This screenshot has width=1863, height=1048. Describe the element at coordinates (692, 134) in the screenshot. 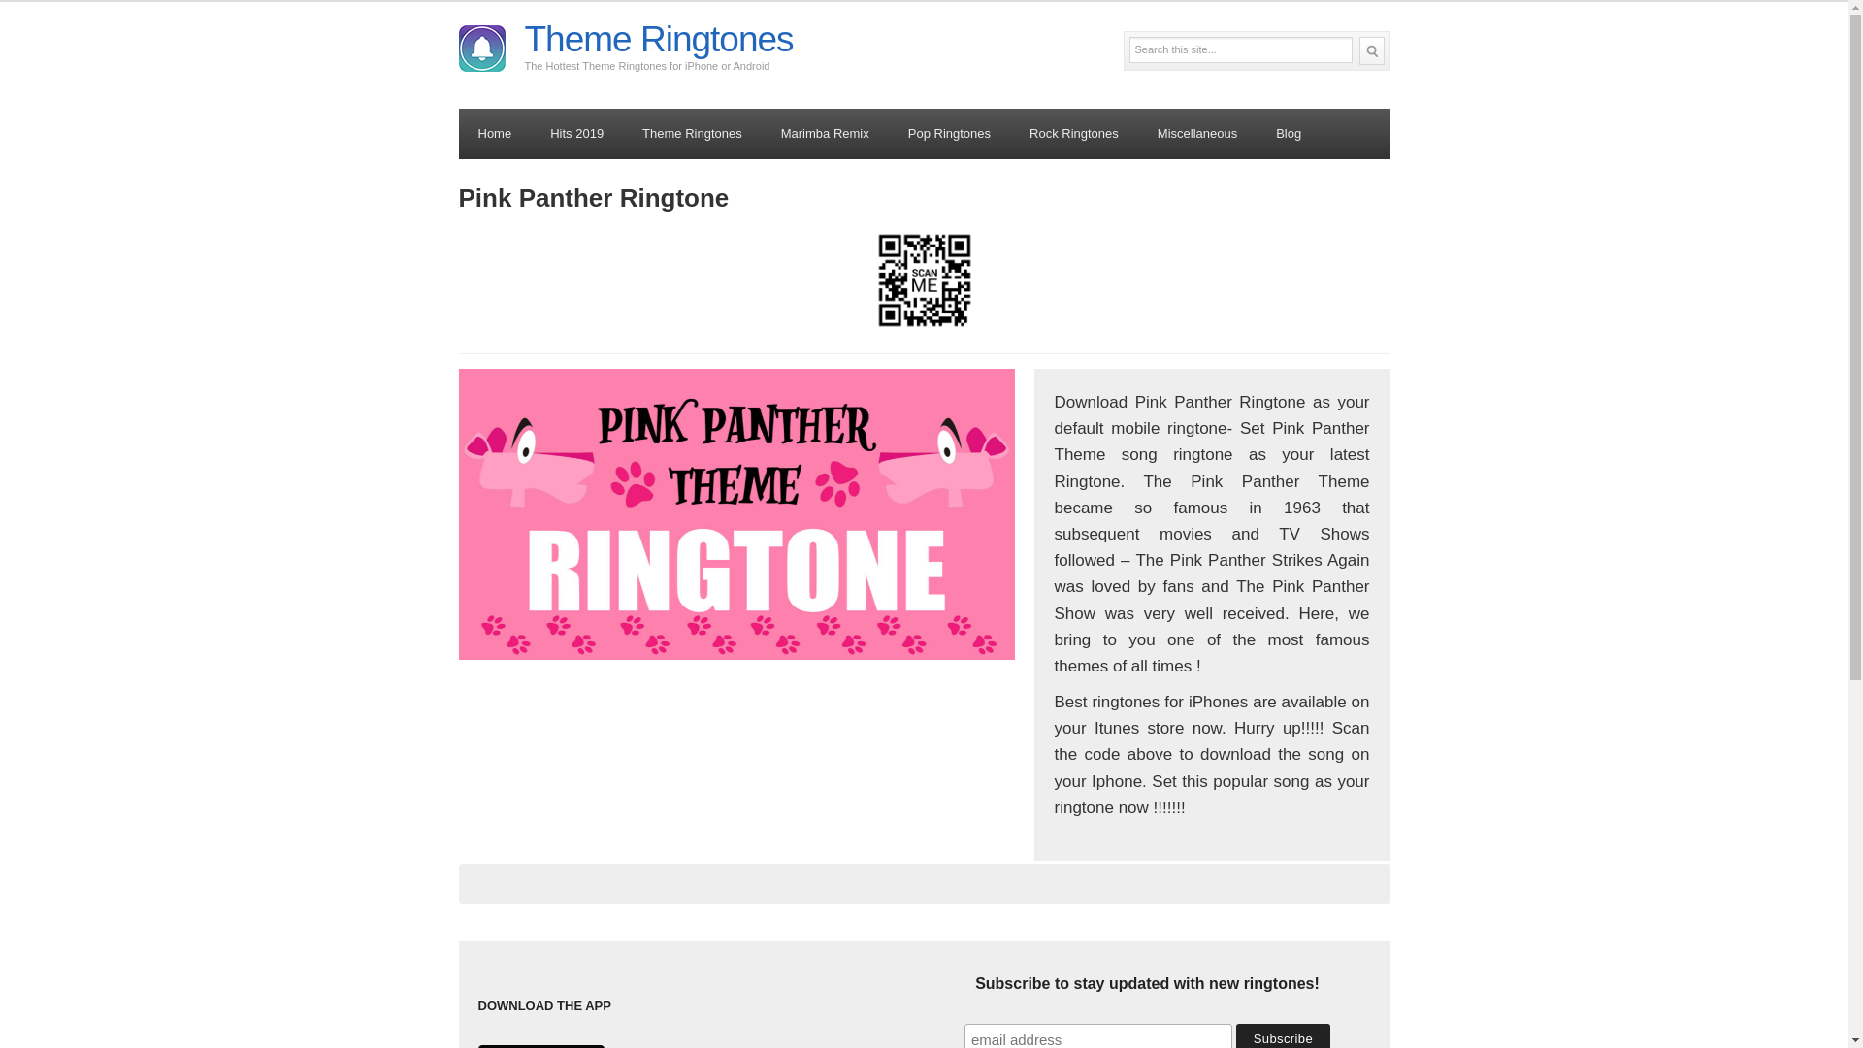

I see `Theme Ringtones` at that location.